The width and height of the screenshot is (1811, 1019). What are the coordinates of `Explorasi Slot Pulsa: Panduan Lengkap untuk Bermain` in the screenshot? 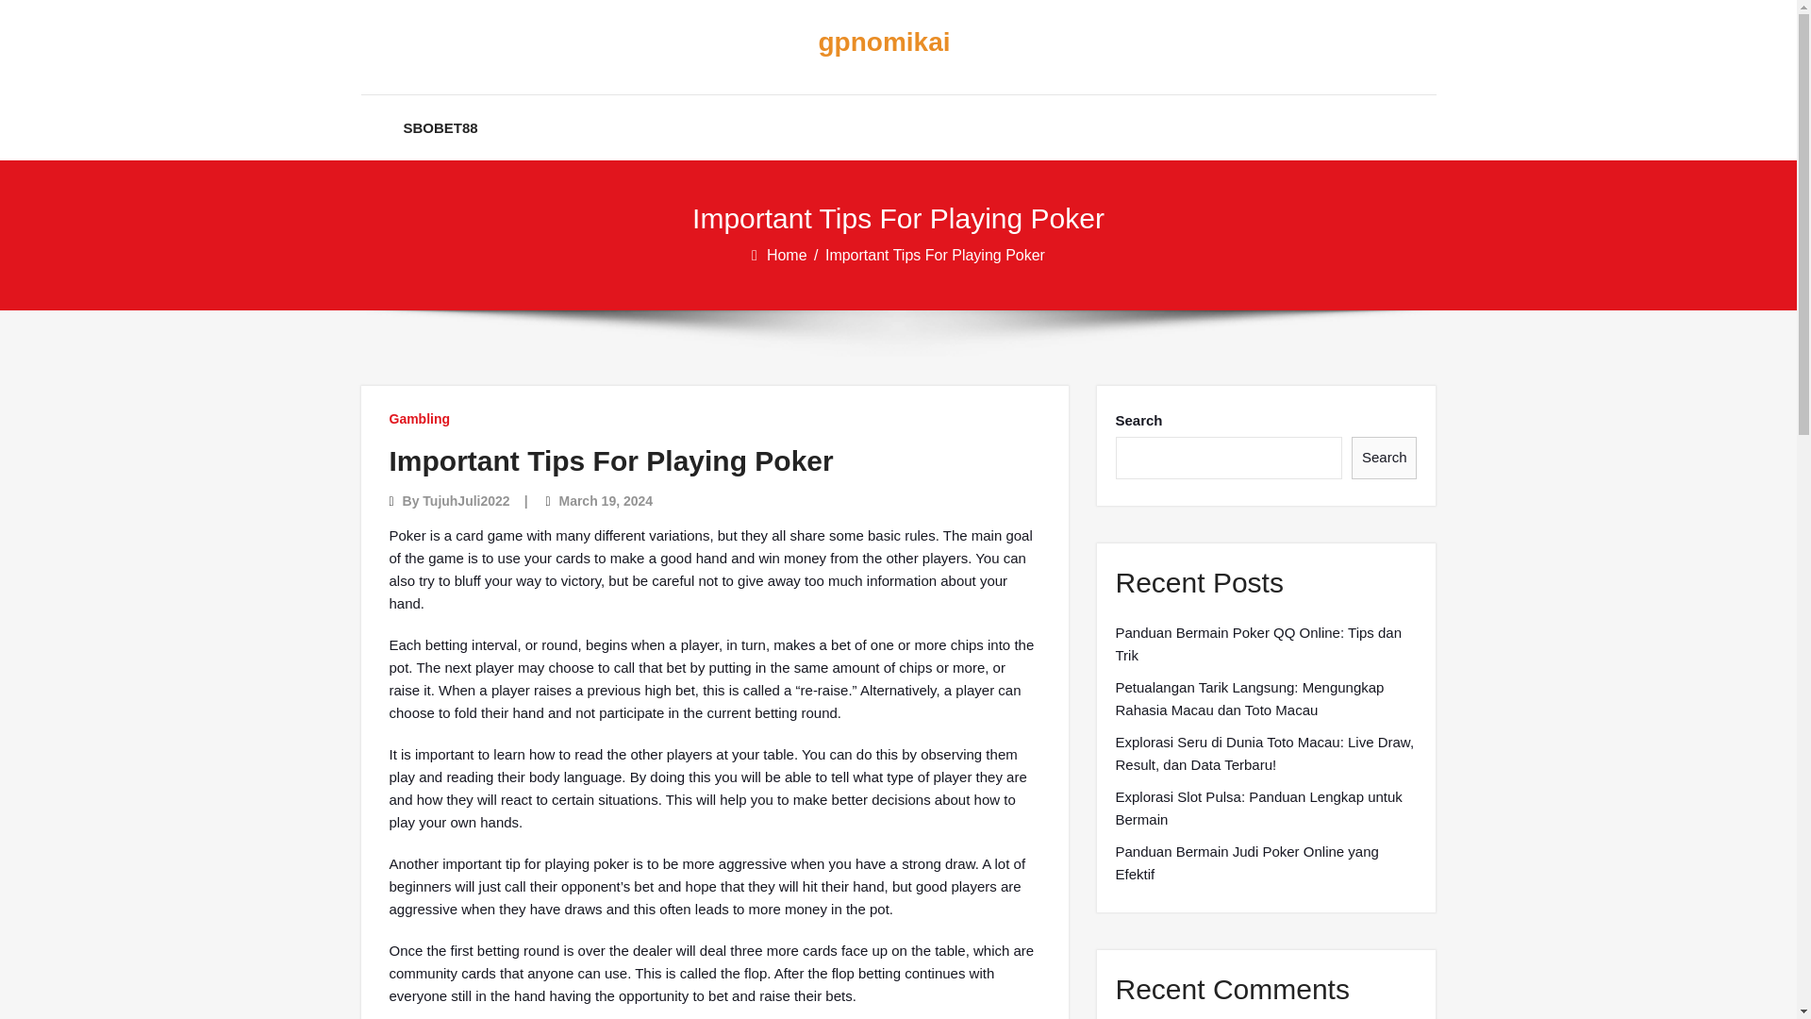 It's located at (1266, 808).